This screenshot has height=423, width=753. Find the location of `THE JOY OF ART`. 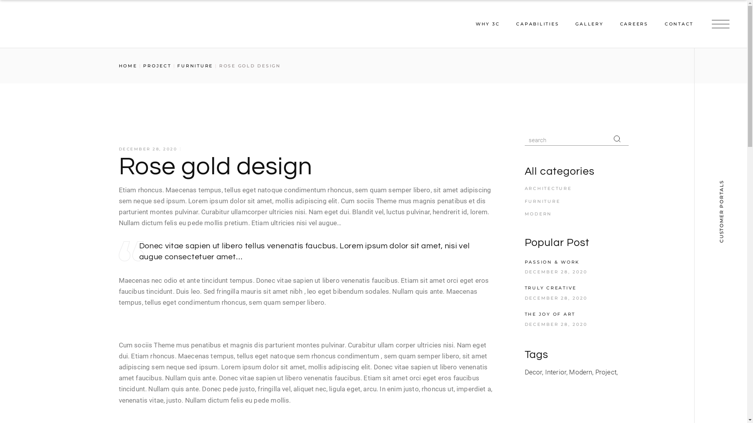

THE JOY OF ART is located at coordinates (550, 314).